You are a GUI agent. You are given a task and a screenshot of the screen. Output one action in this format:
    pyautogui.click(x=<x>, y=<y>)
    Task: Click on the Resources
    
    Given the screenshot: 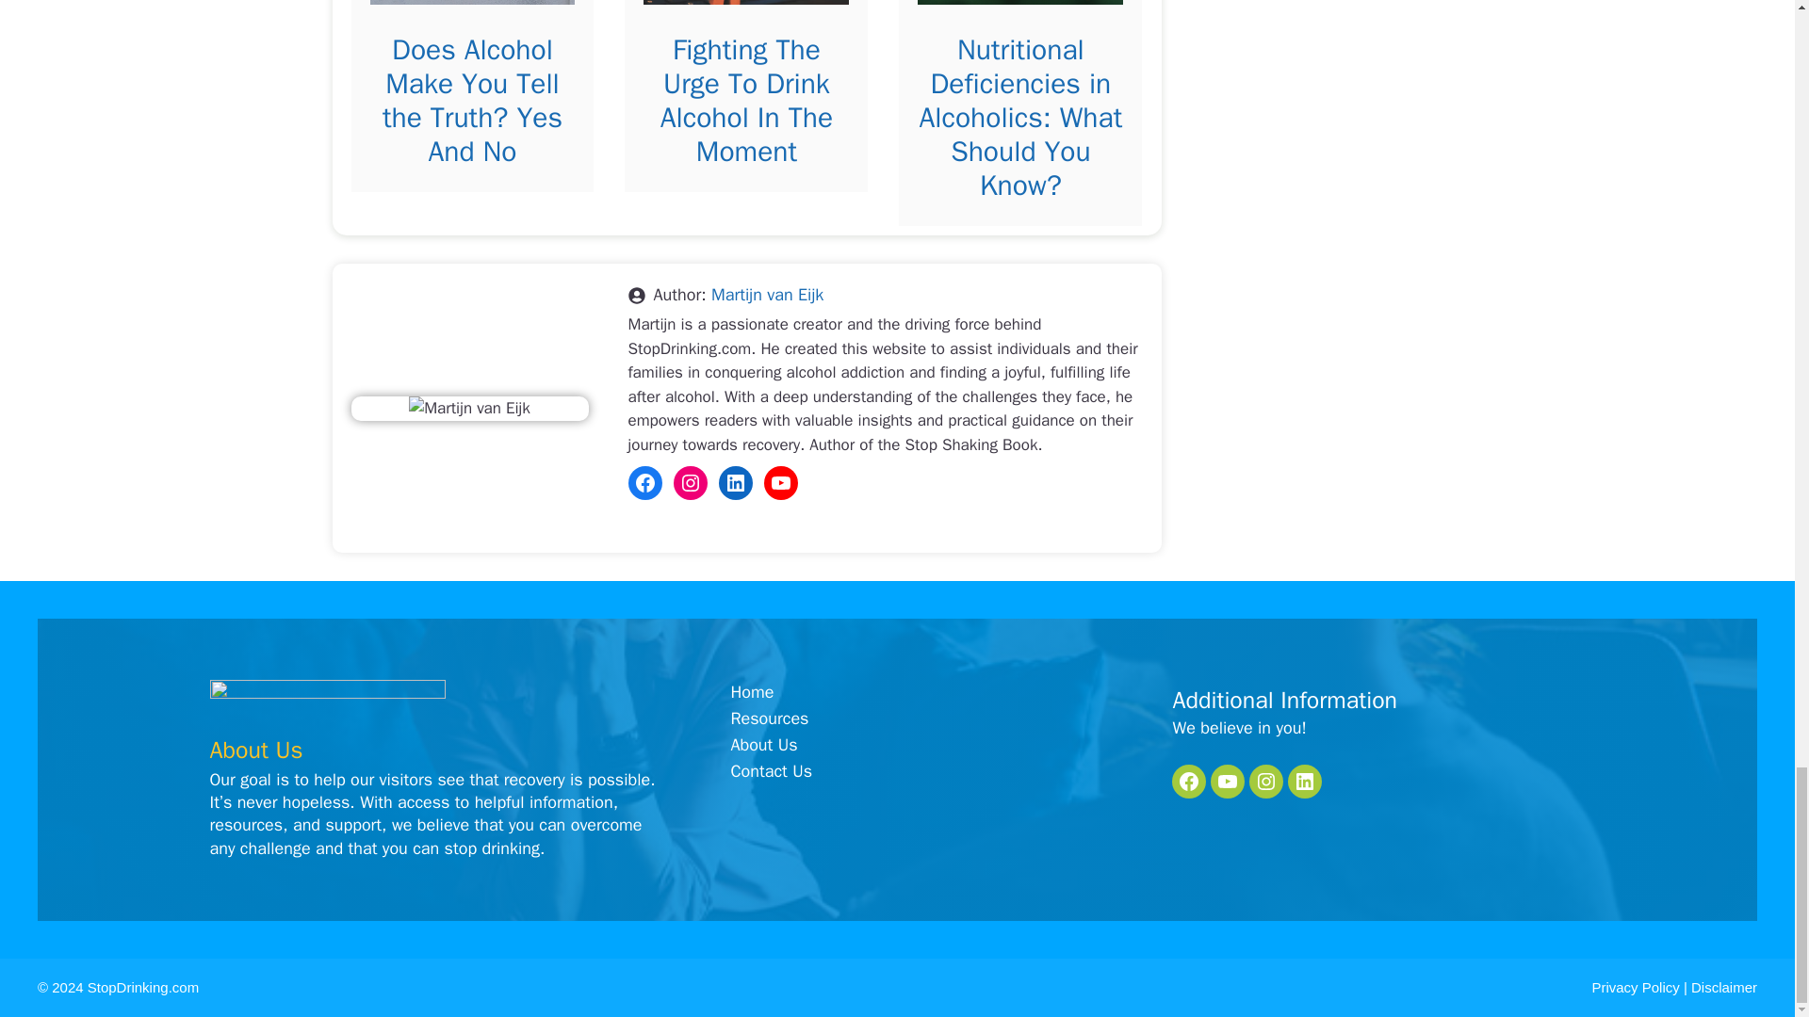 What is the action you would take?
    pyautogui.click(x=769, y=718)
    